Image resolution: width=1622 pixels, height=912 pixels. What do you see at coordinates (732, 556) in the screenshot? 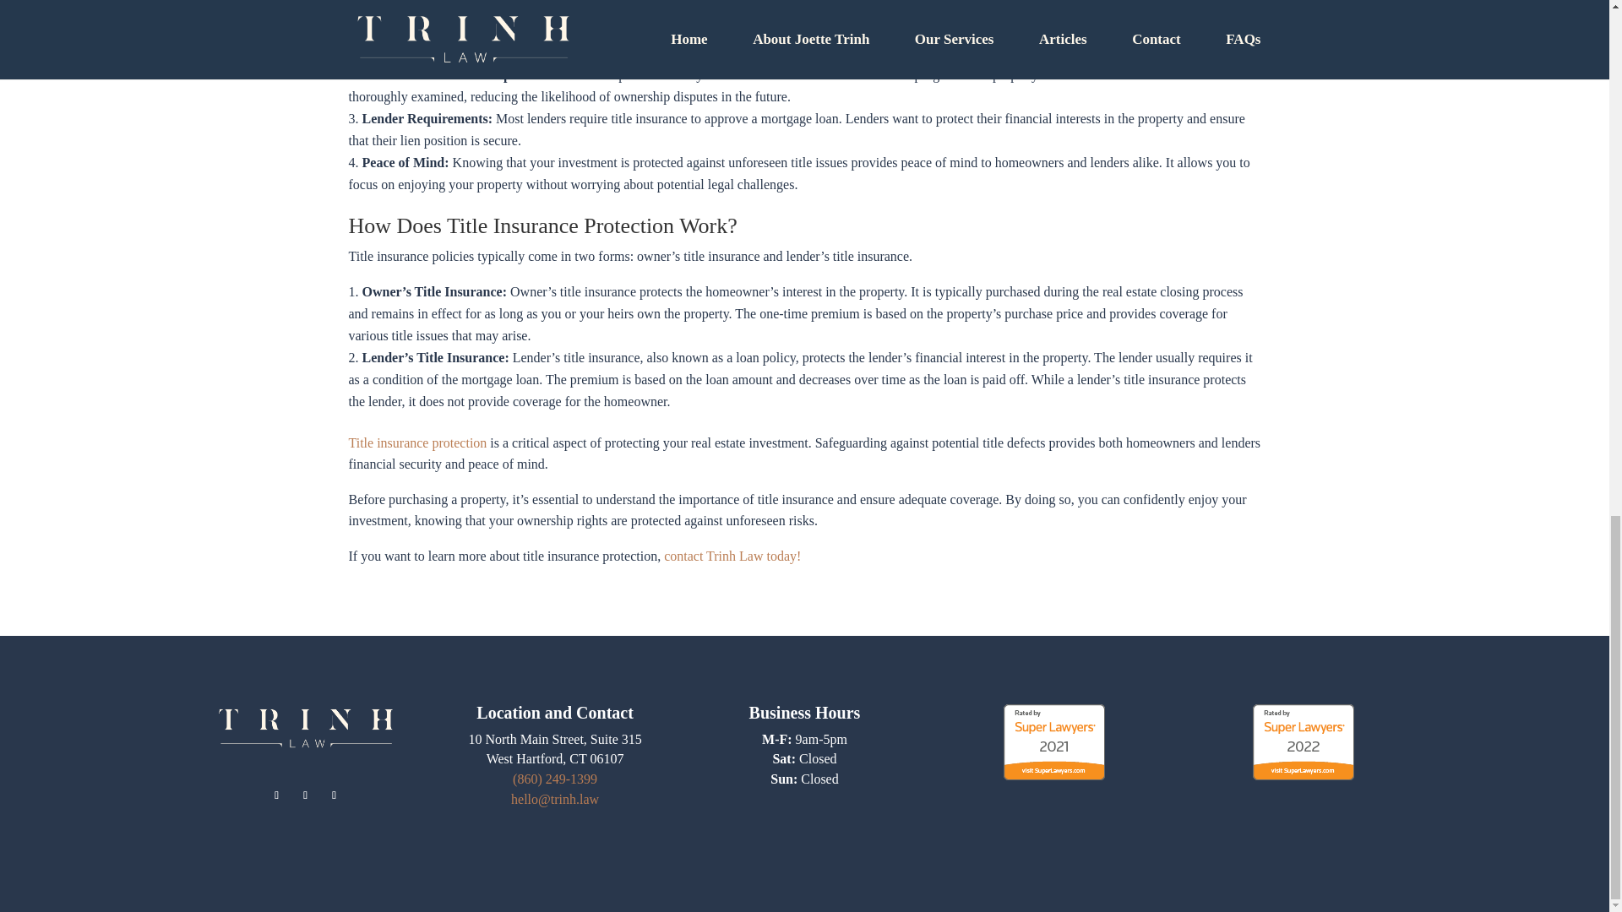
I see `contact Trinh Law today!` at bounding box center [732, 556].